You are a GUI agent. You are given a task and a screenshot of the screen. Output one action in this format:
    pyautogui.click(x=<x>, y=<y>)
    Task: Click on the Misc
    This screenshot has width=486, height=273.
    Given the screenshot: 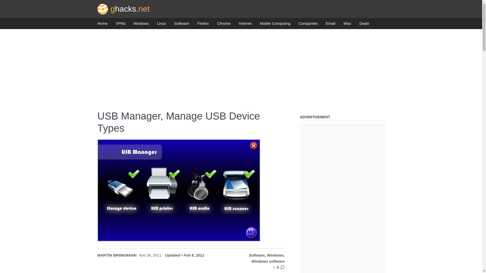 What is the action you would take?
    pyautogui.click(x=347, y=25)
    